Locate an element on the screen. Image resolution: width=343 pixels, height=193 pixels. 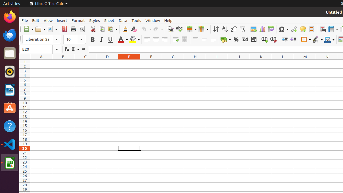
Print Area is located at coordinates (323, 29).